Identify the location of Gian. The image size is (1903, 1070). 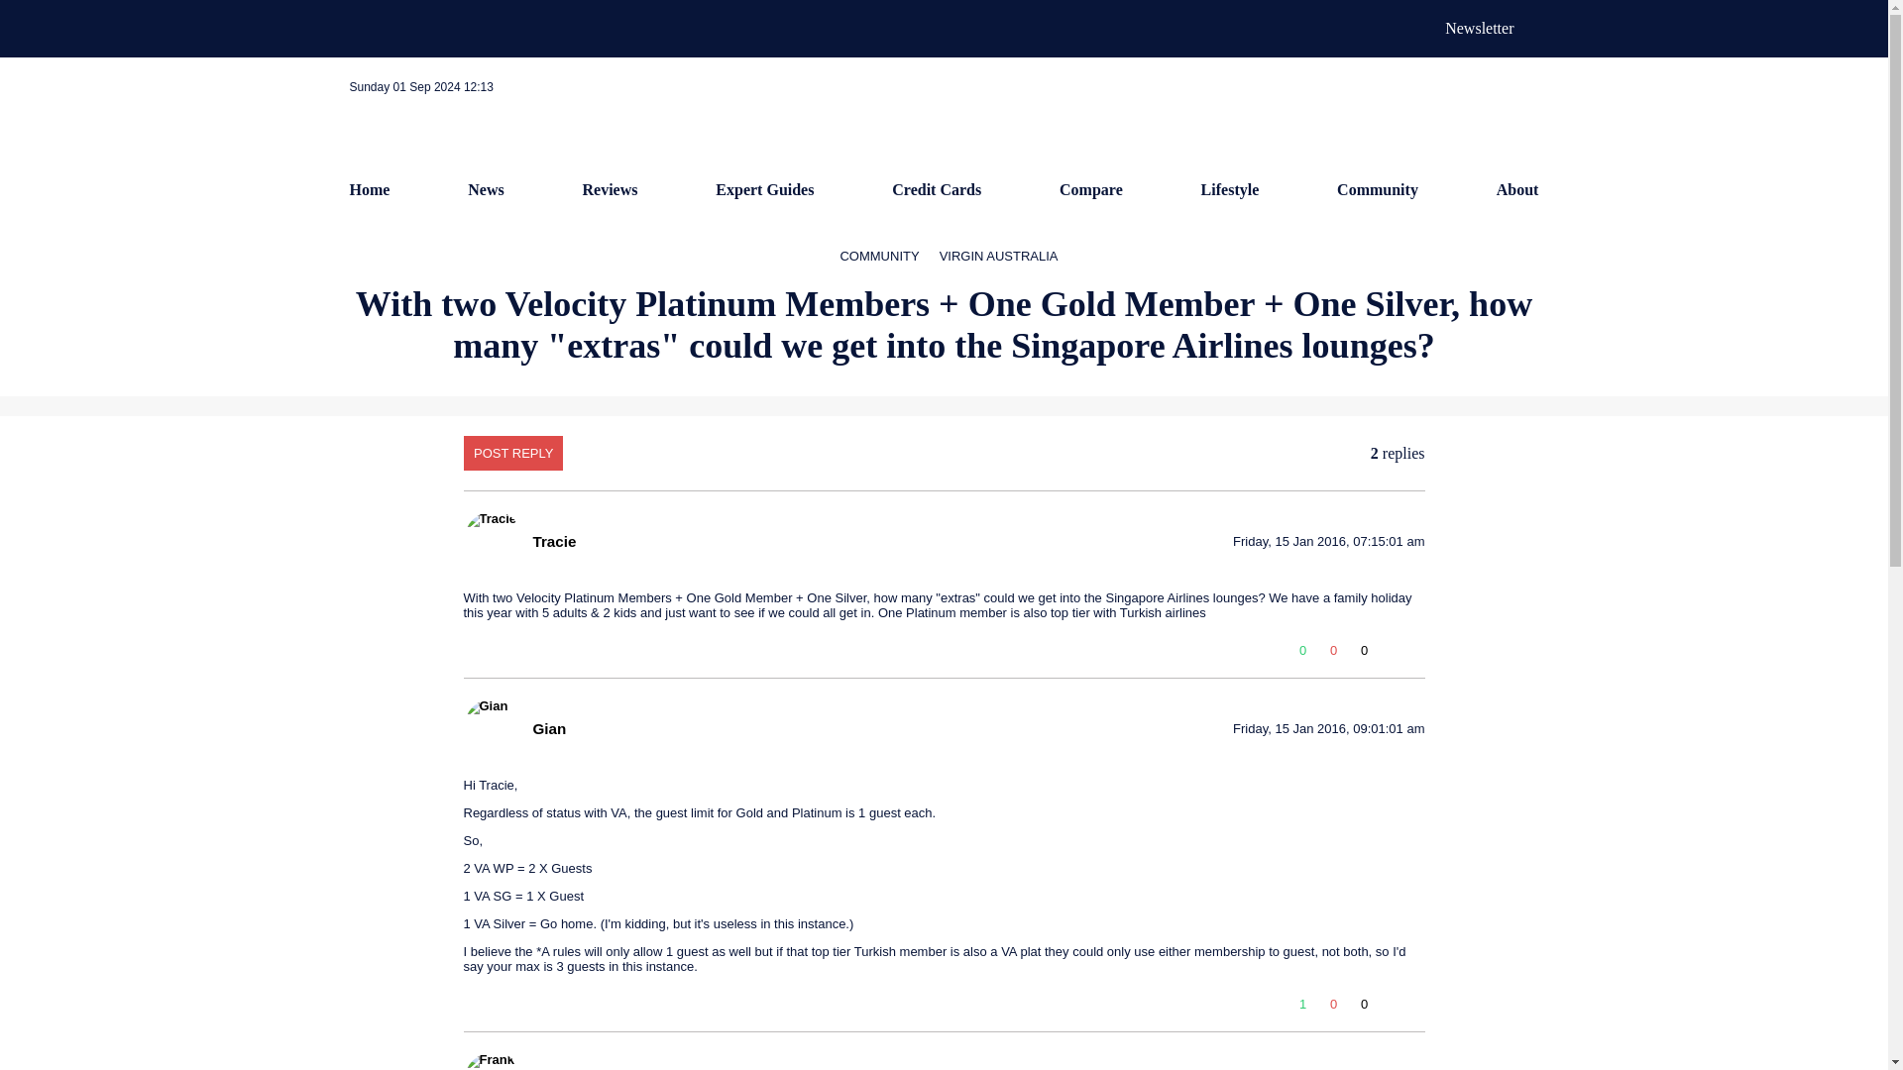
(549, 727).